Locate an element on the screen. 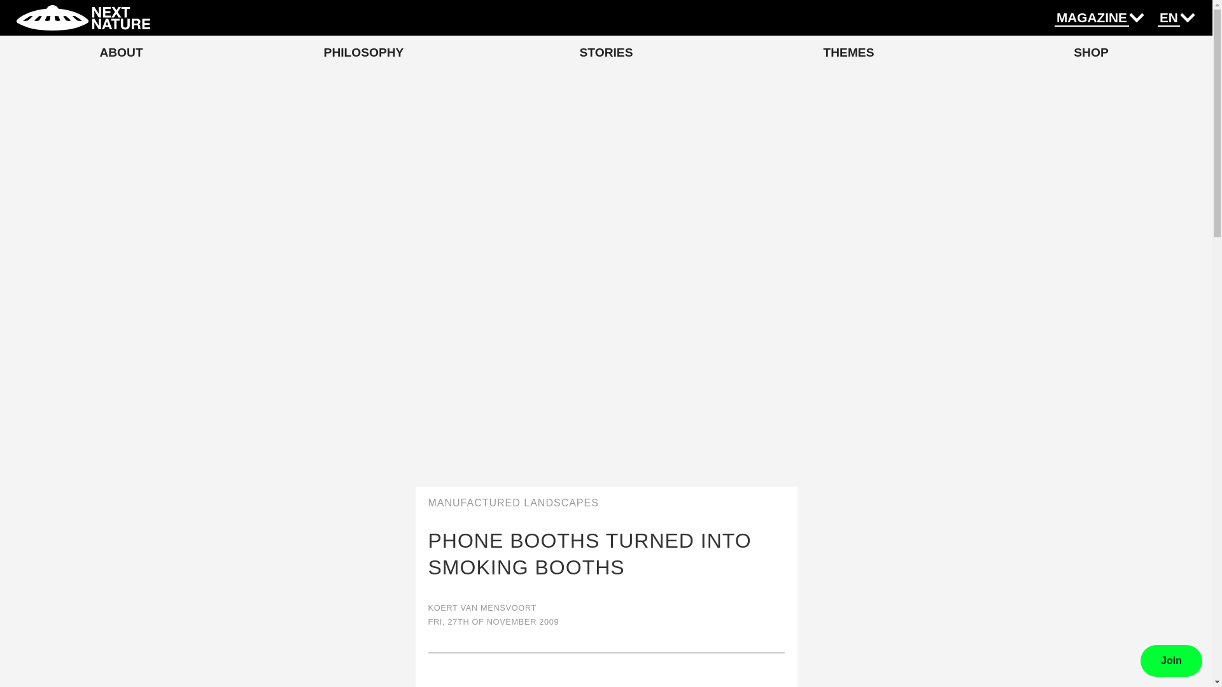  ABOUT is located at coordinates (121, 52).